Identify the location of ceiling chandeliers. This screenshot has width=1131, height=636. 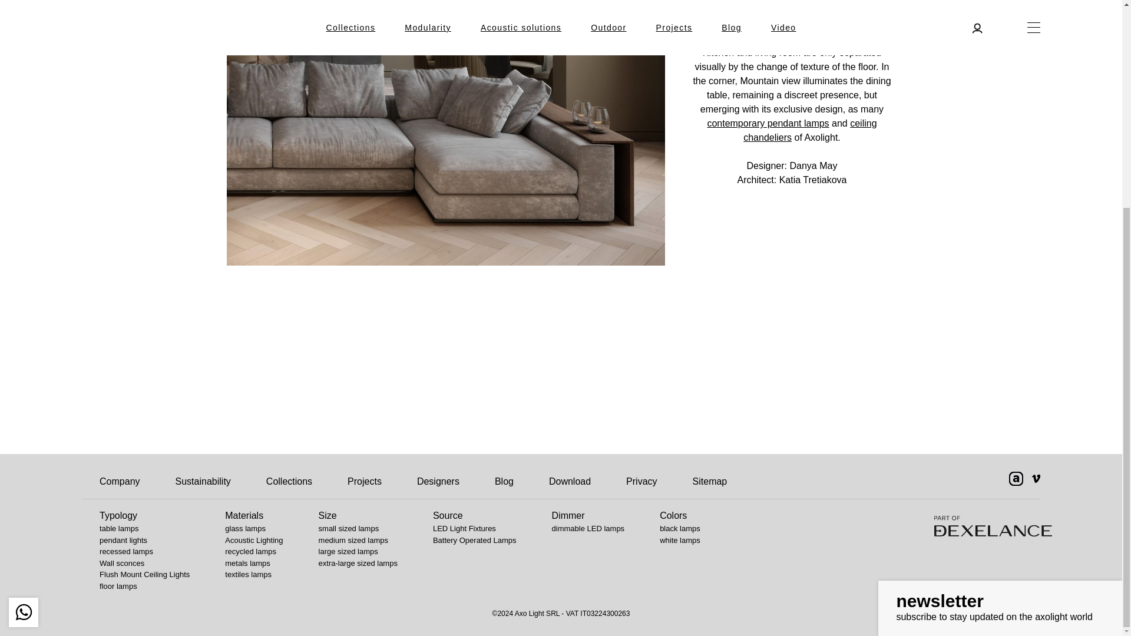
(809, 130).